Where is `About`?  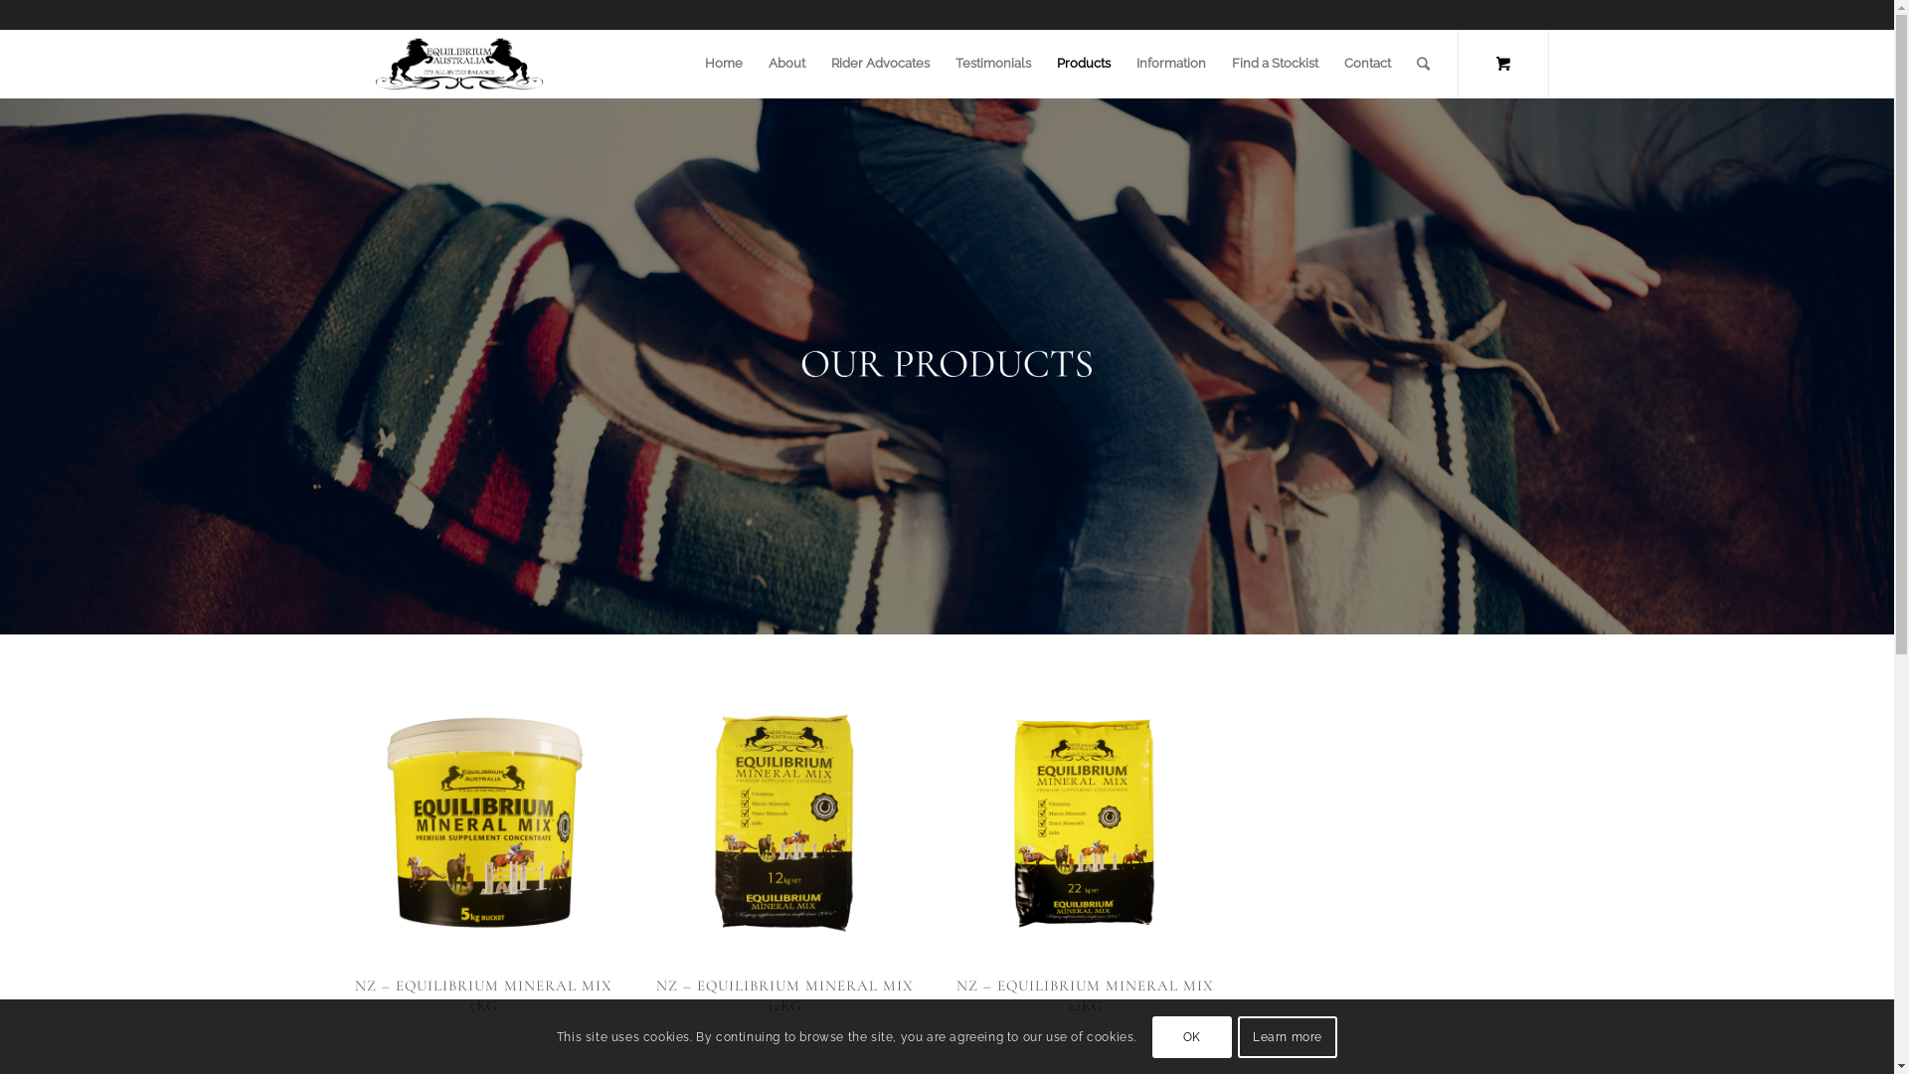 About is located at coordinates (787, 64).